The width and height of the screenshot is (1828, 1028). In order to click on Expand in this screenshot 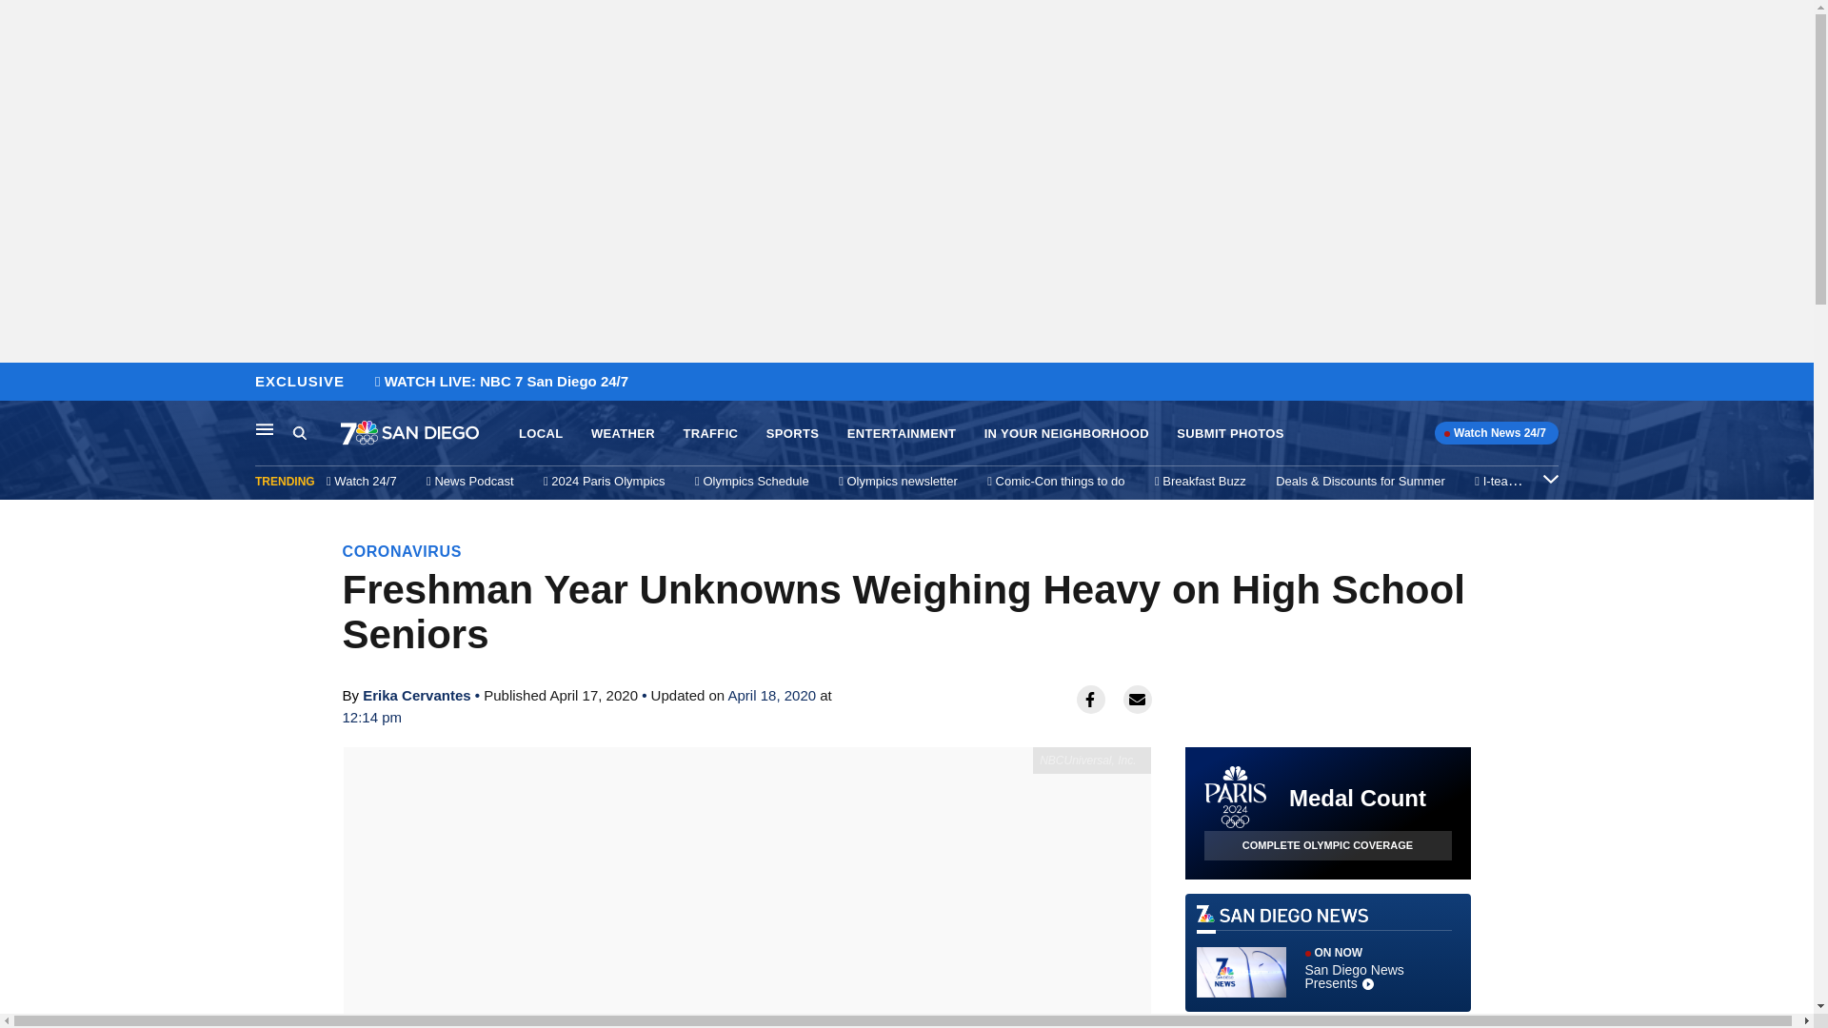, I will do `click(1550, 478)`.